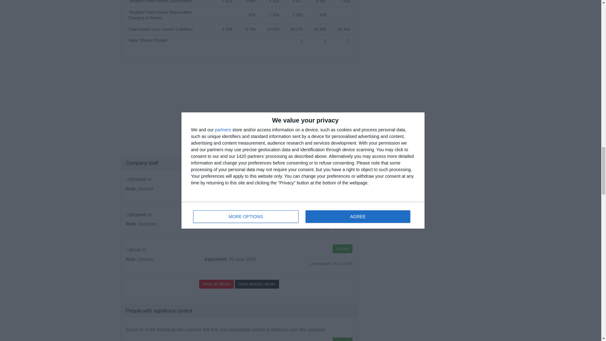 Image resolution: width=606 pixels, height=341 pixels. What do you see at coordinates (342, 178) in the screenshot?
I see `Current` at bounding box center [342, 178].